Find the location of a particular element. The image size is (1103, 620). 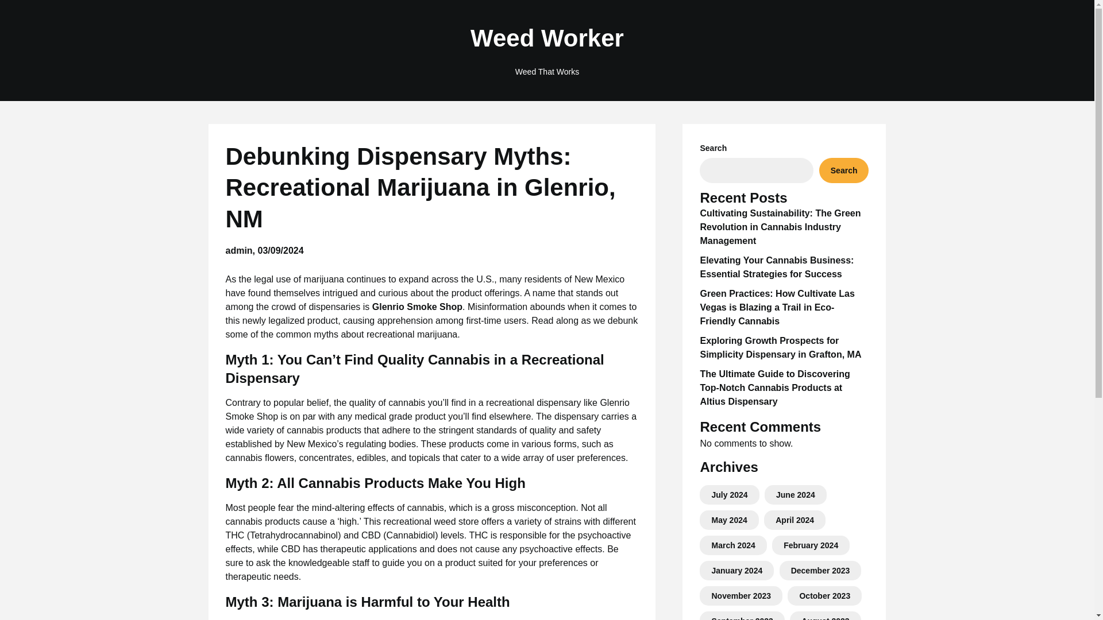

November 2023 is located at coordinates (741, 596).